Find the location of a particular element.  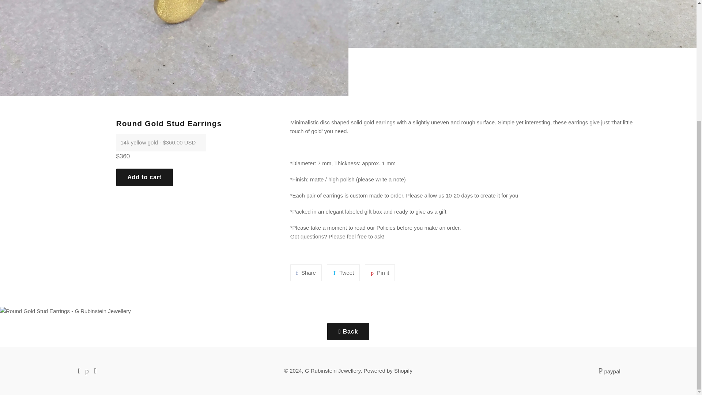

Instagram is located at coordinates (87, 371).